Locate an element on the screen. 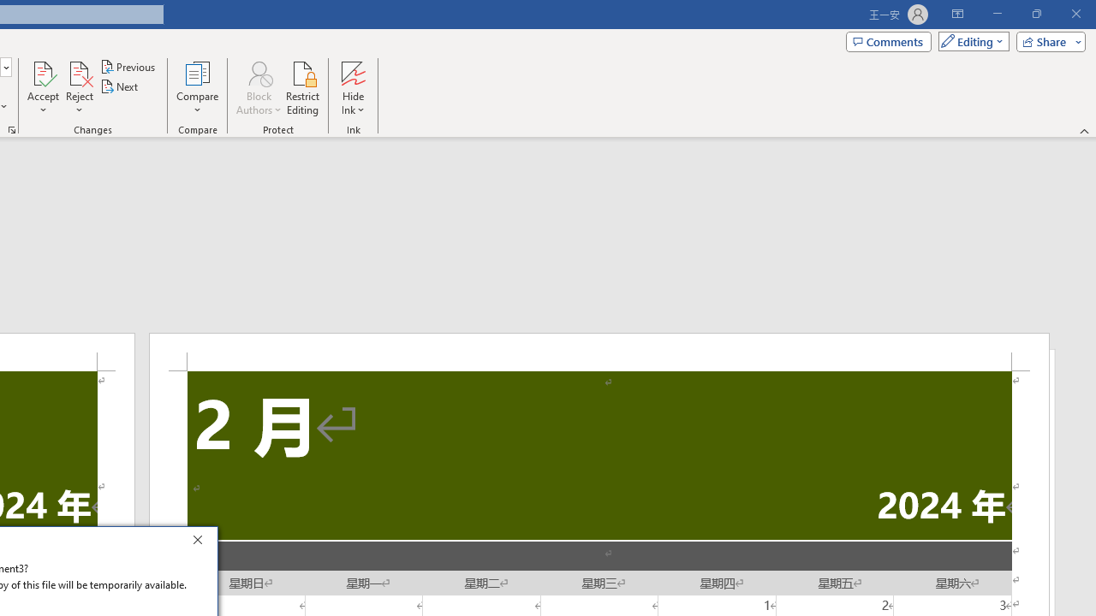  Reject and Move to Next is located at coordinates (79, 72).